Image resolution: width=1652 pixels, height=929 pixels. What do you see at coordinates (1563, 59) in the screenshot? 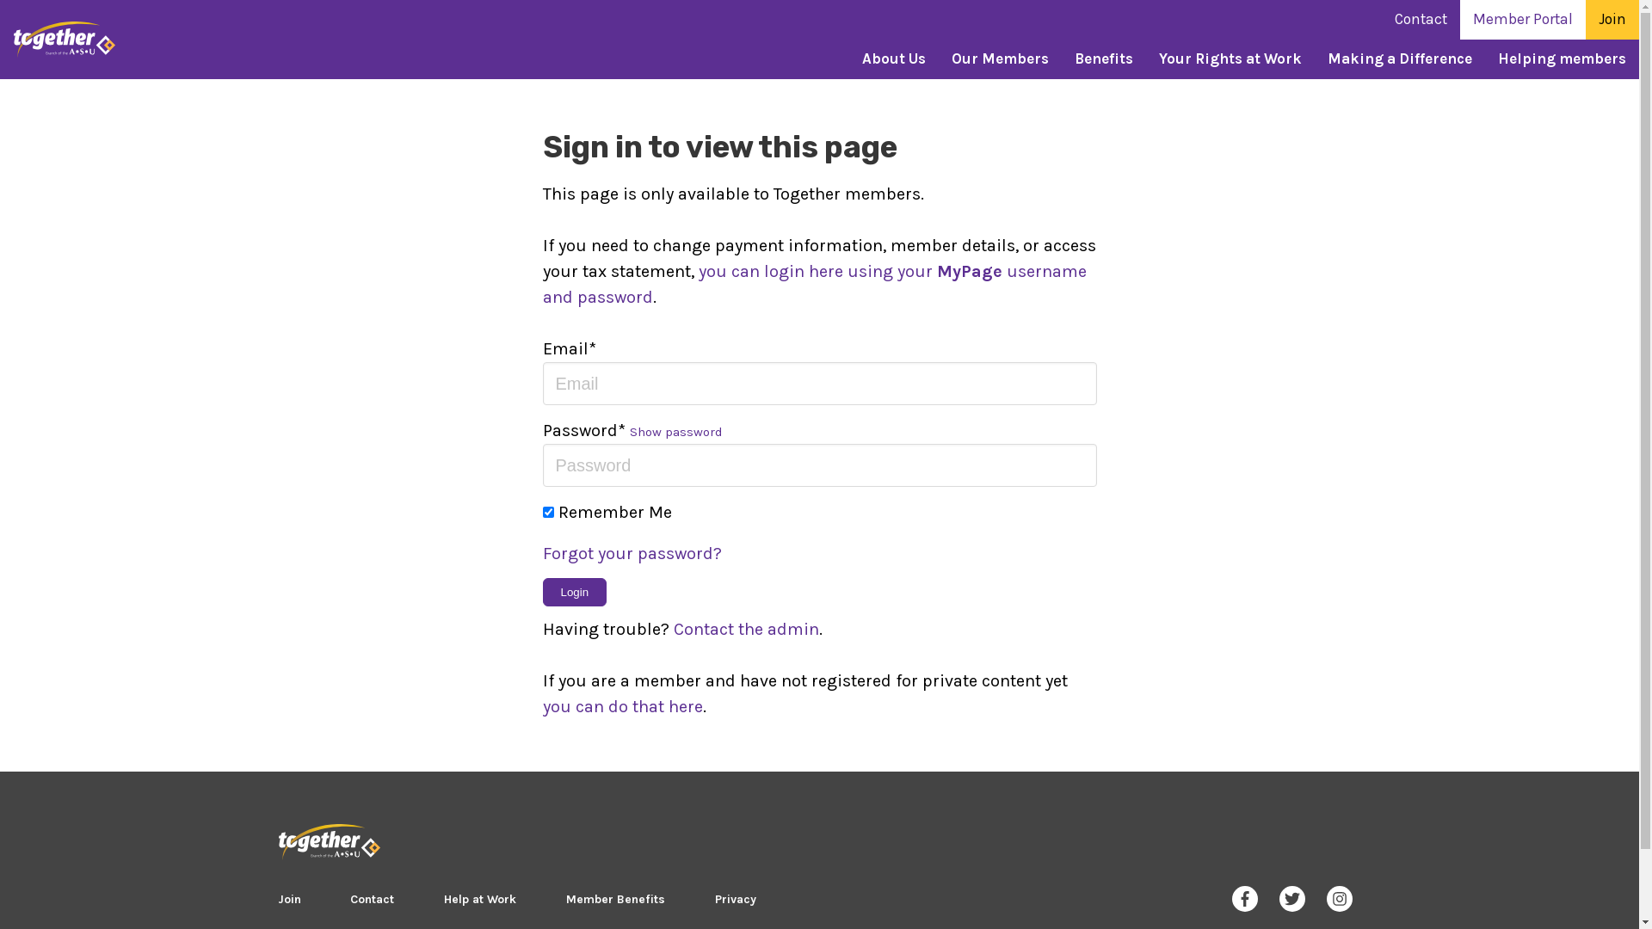
I see `Helping members` at bounding box center [1563, 59].